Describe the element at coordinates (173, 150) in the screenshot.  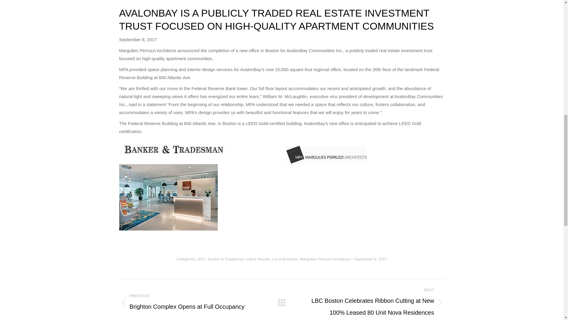
I see `Structures 07-10-06 p10-top.qxp` at that location.